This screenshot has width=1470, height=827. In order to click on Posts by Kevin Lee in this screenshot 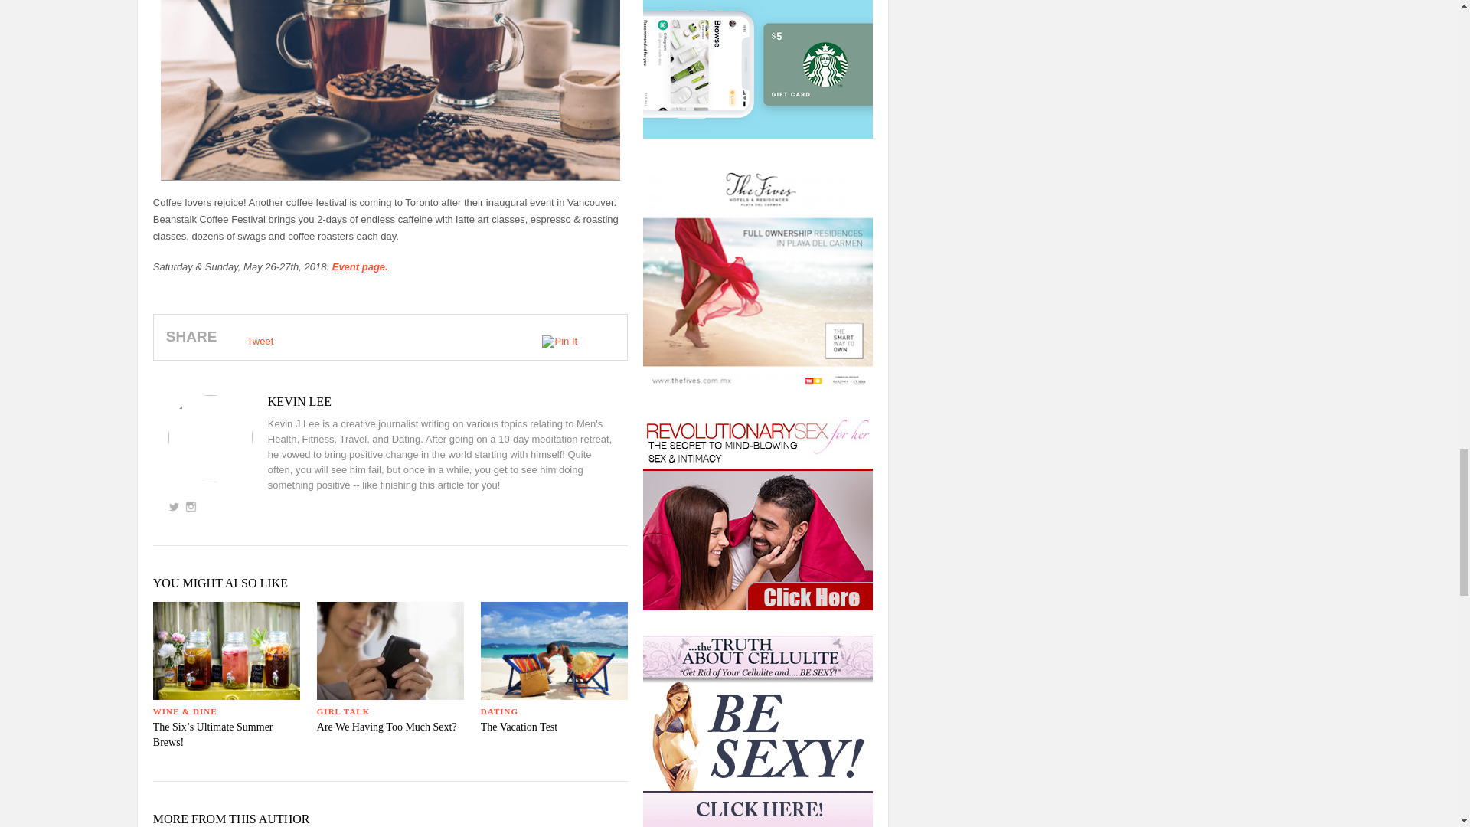, I will do `click(390, 401)`.